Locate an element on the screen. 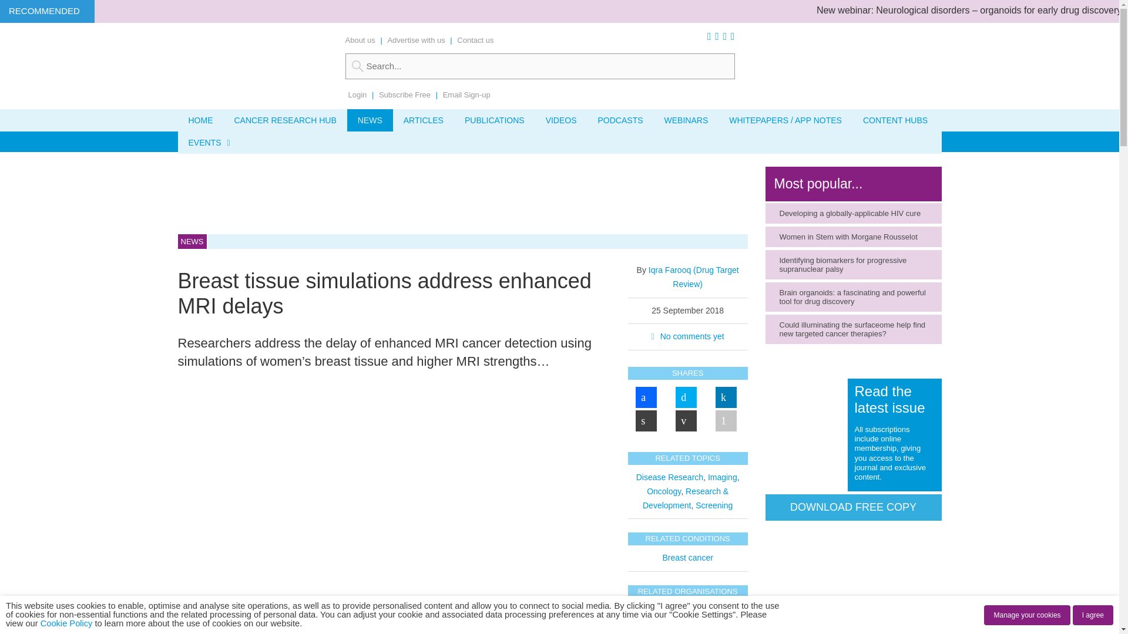  NEWS is located at coordinates (370, 120).